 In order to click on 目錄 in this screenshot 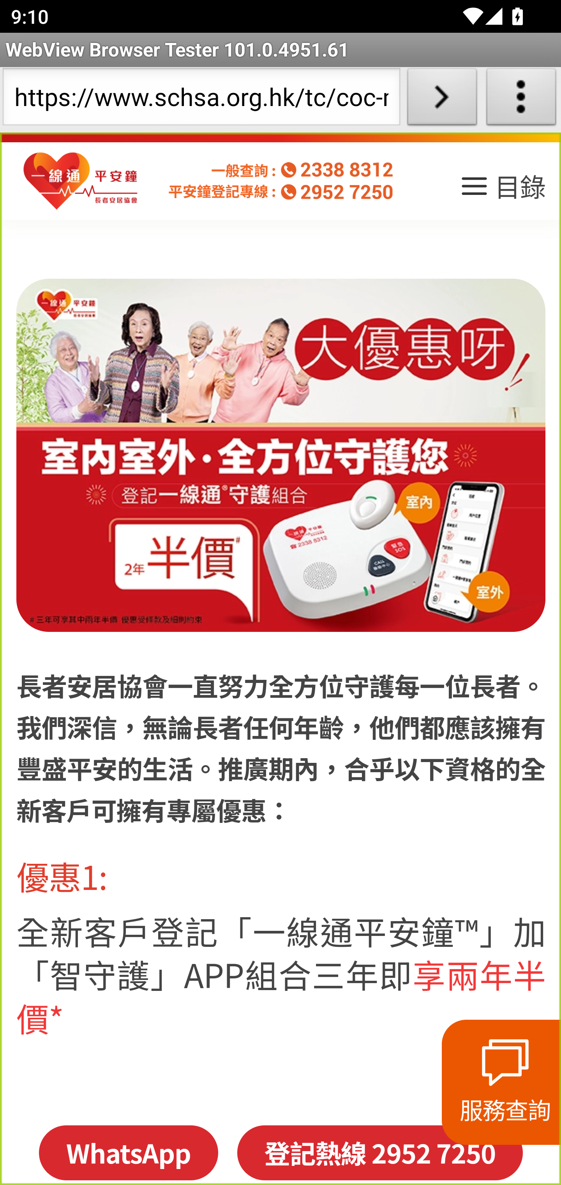, I will do `click(502, 191)`.